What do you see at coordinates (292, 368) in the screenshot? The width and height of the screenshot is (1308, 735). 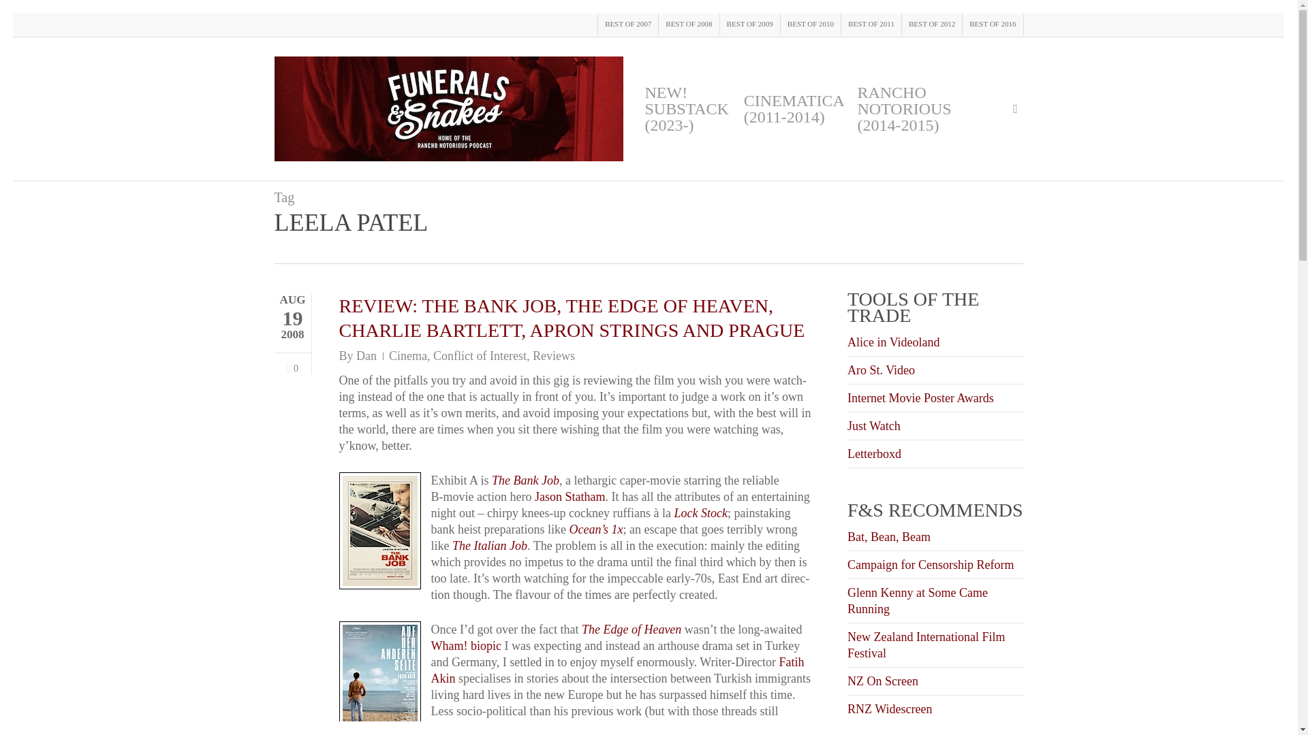 I see `0` at bounding box center [292, 368].